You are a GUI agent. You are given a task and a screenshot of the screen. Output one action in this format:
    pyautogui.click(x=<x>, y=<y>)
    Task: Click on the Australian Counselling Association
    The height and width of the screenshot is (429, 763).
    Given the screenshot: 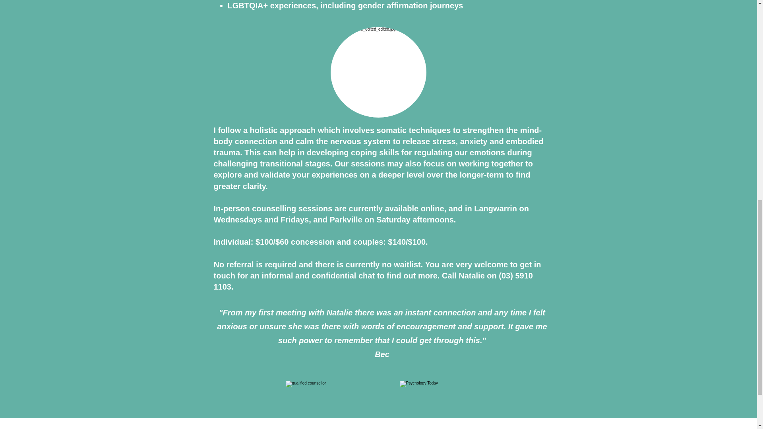 What is the action you would take?
    pyautogui.click(x=324, y=391)
    